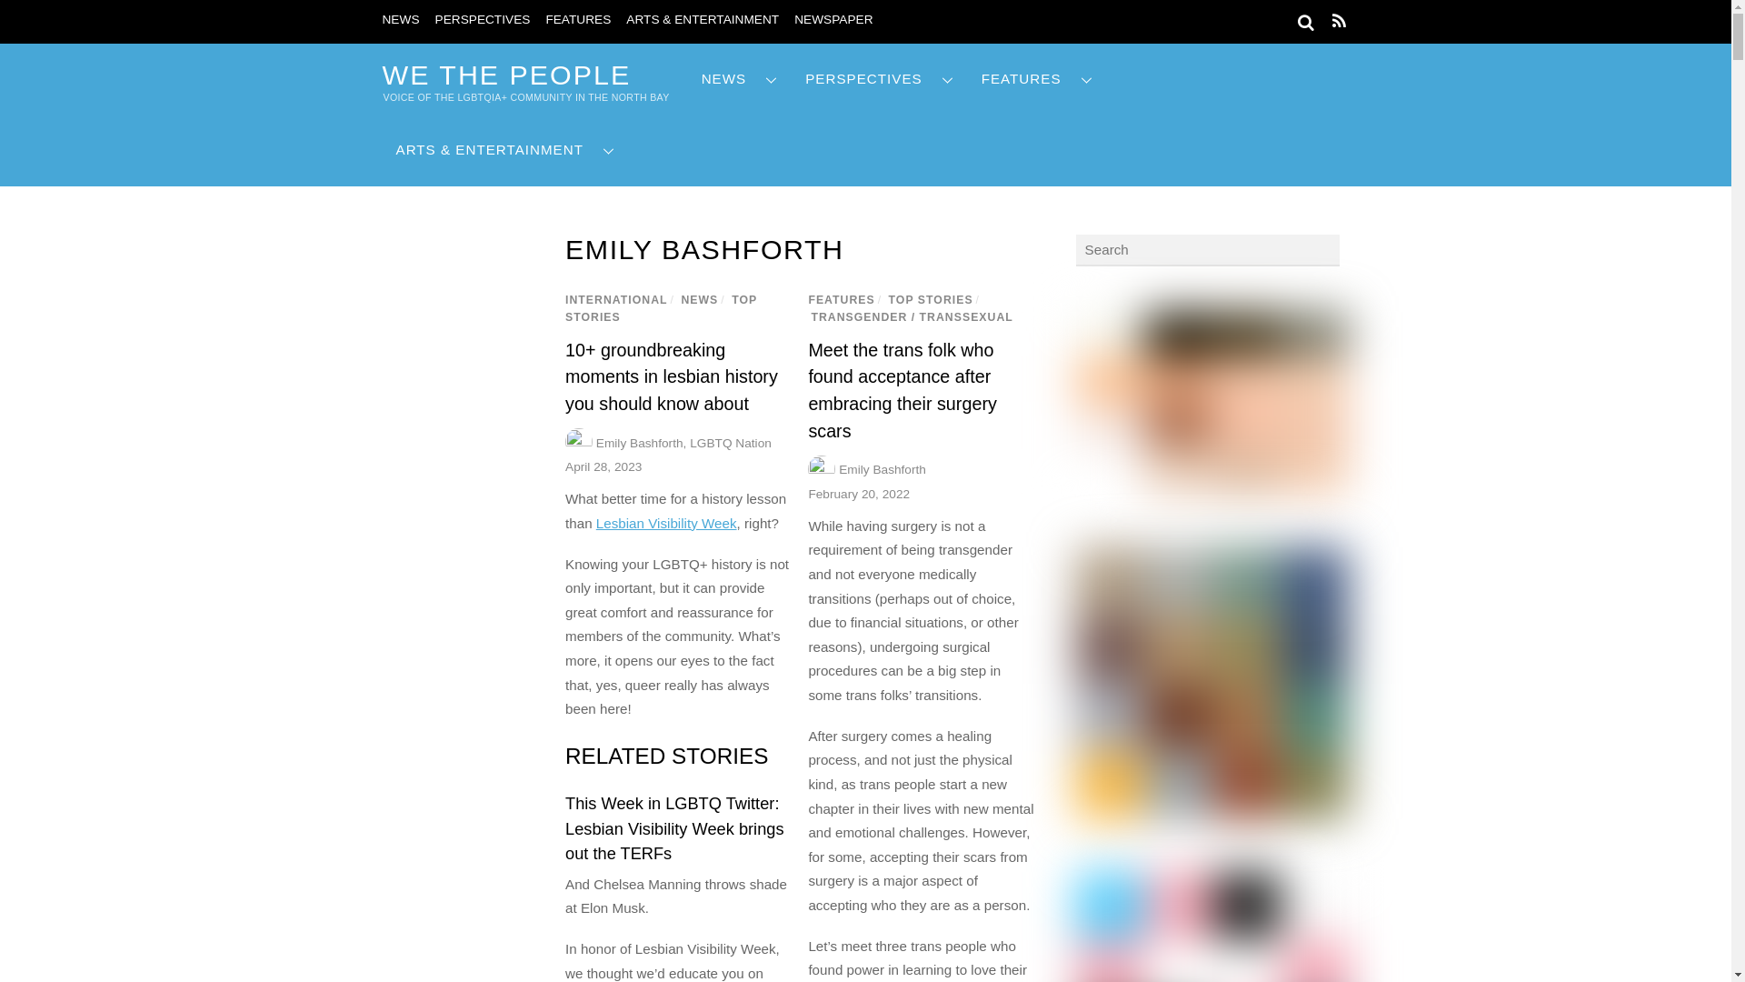  What do you see at coordinates (578, 20) in the screenshot?
I see `FEATURES` at bounding box center [578, 20].